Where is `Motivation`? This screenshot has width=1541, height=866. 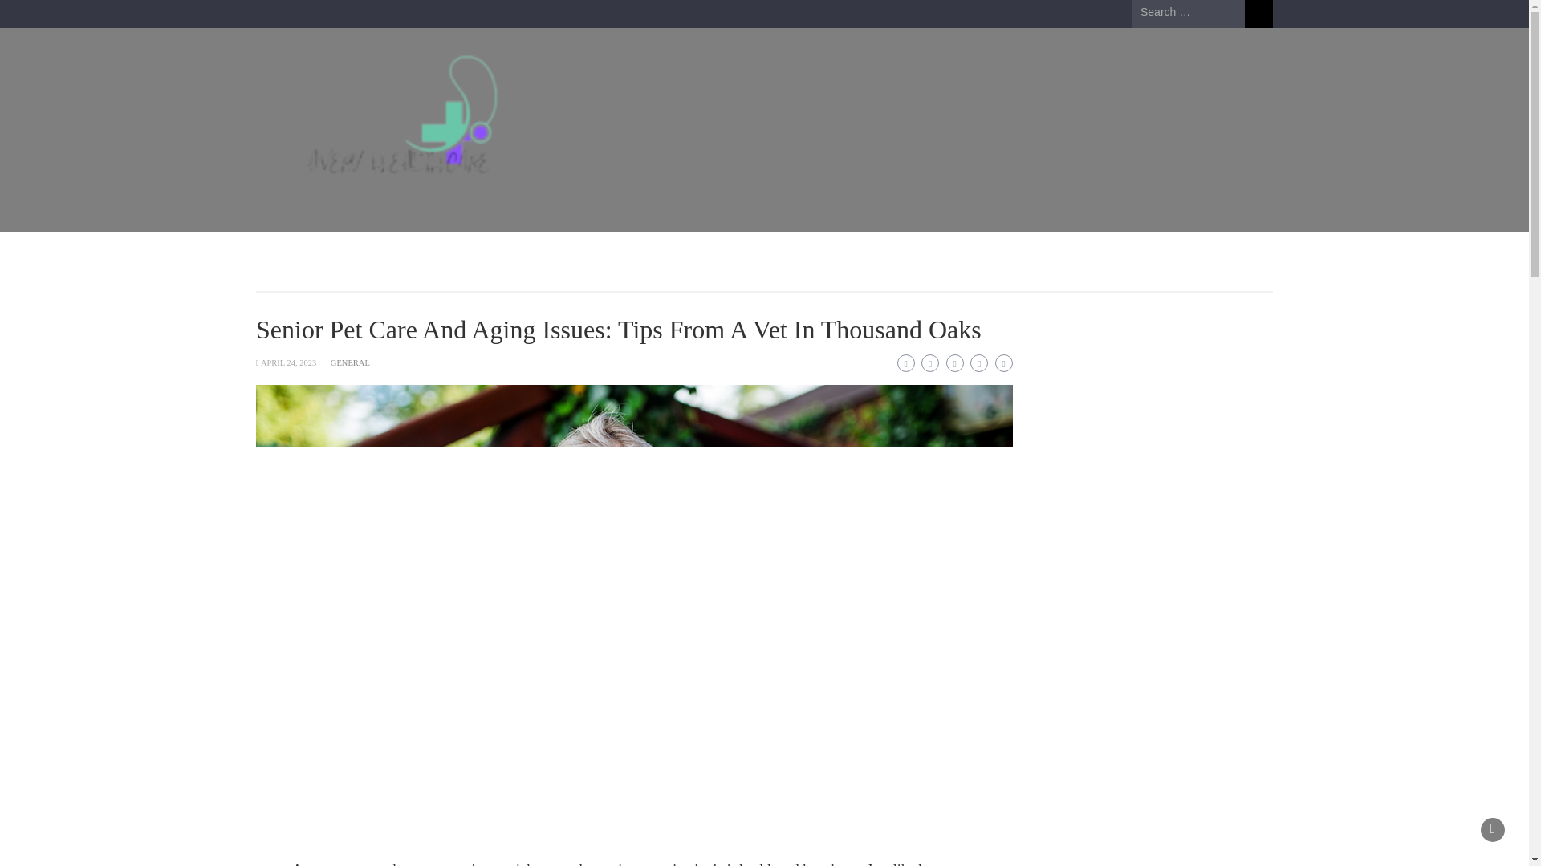 Motivation is located at coordinates (620, 252).